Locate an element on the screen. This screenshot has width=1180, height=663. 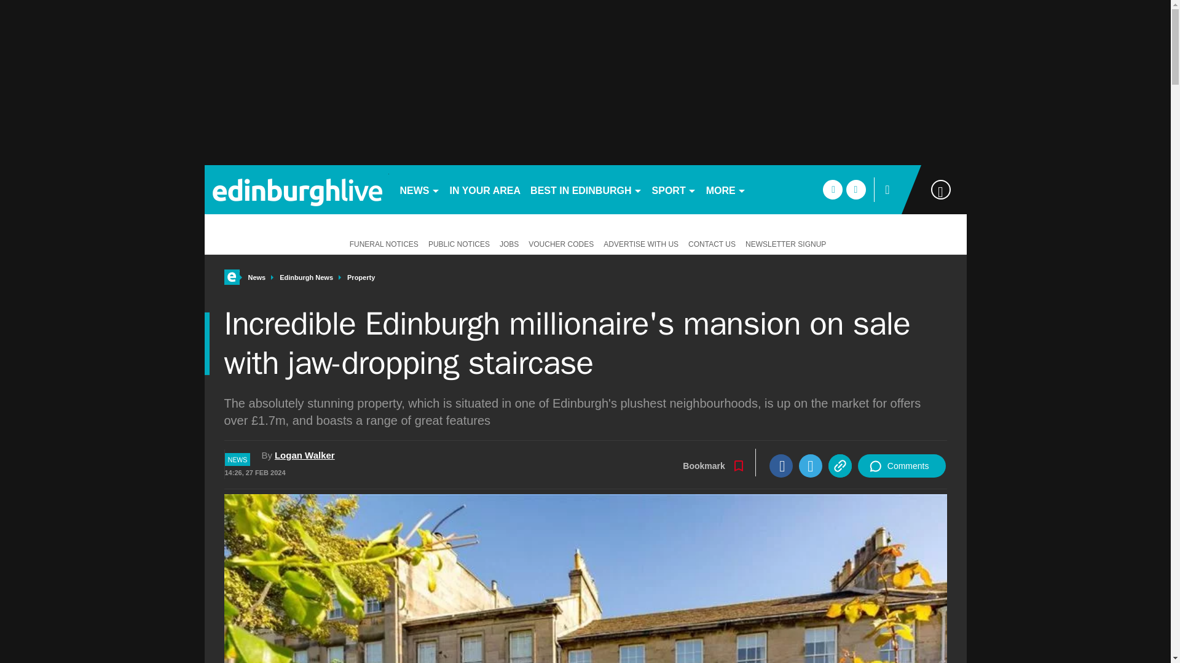
Twitter is located at coordinates (810, 465).